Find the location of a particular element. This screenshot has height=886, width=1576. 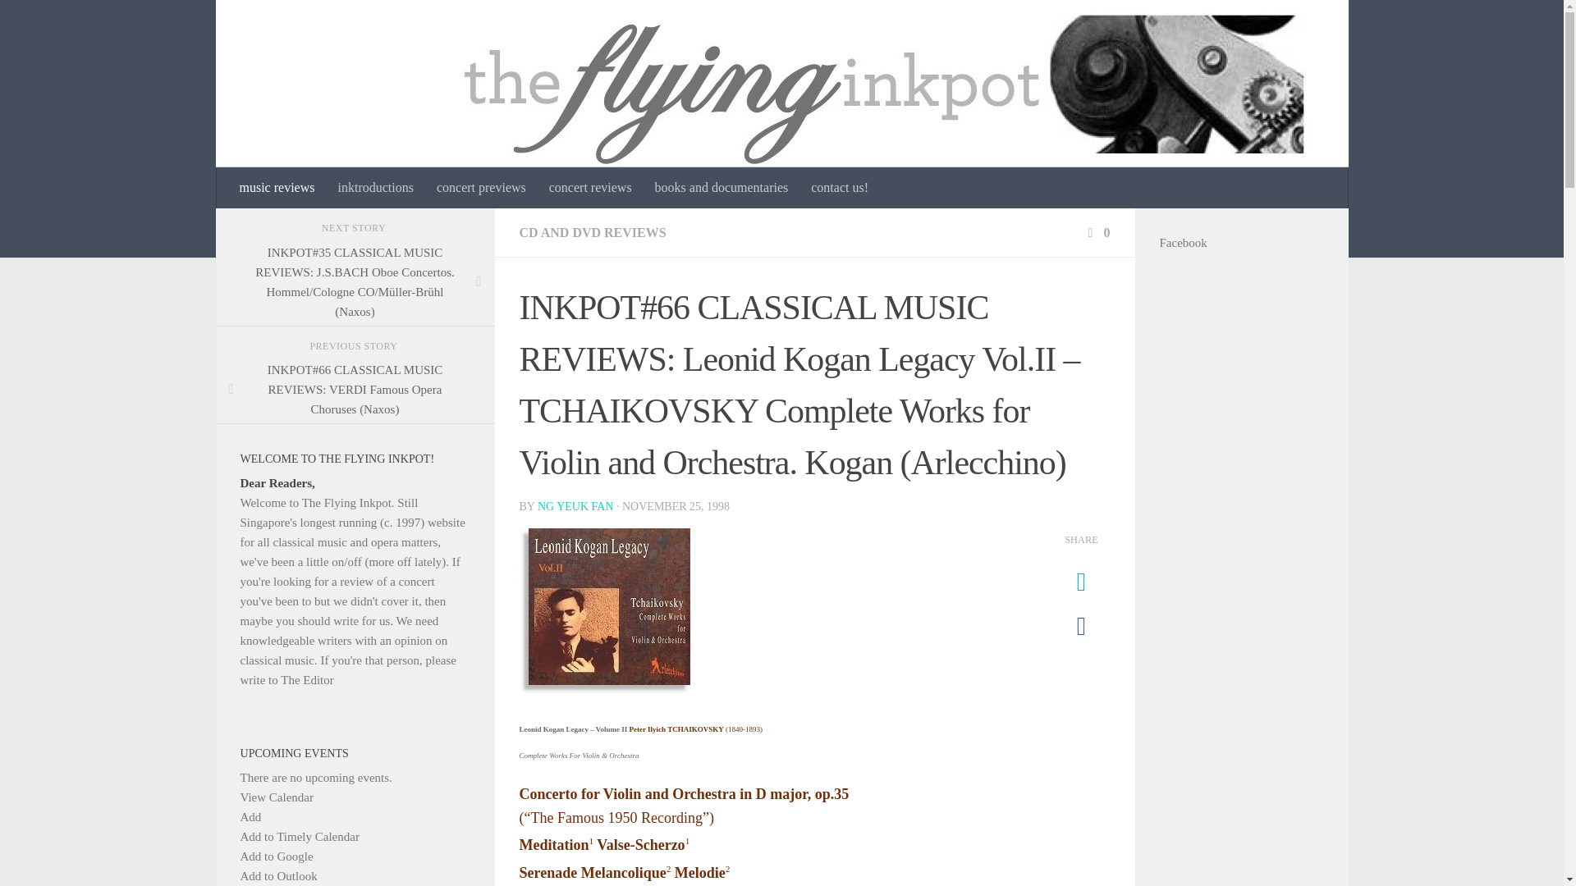

music reviews is located at coordinates (277, 187).